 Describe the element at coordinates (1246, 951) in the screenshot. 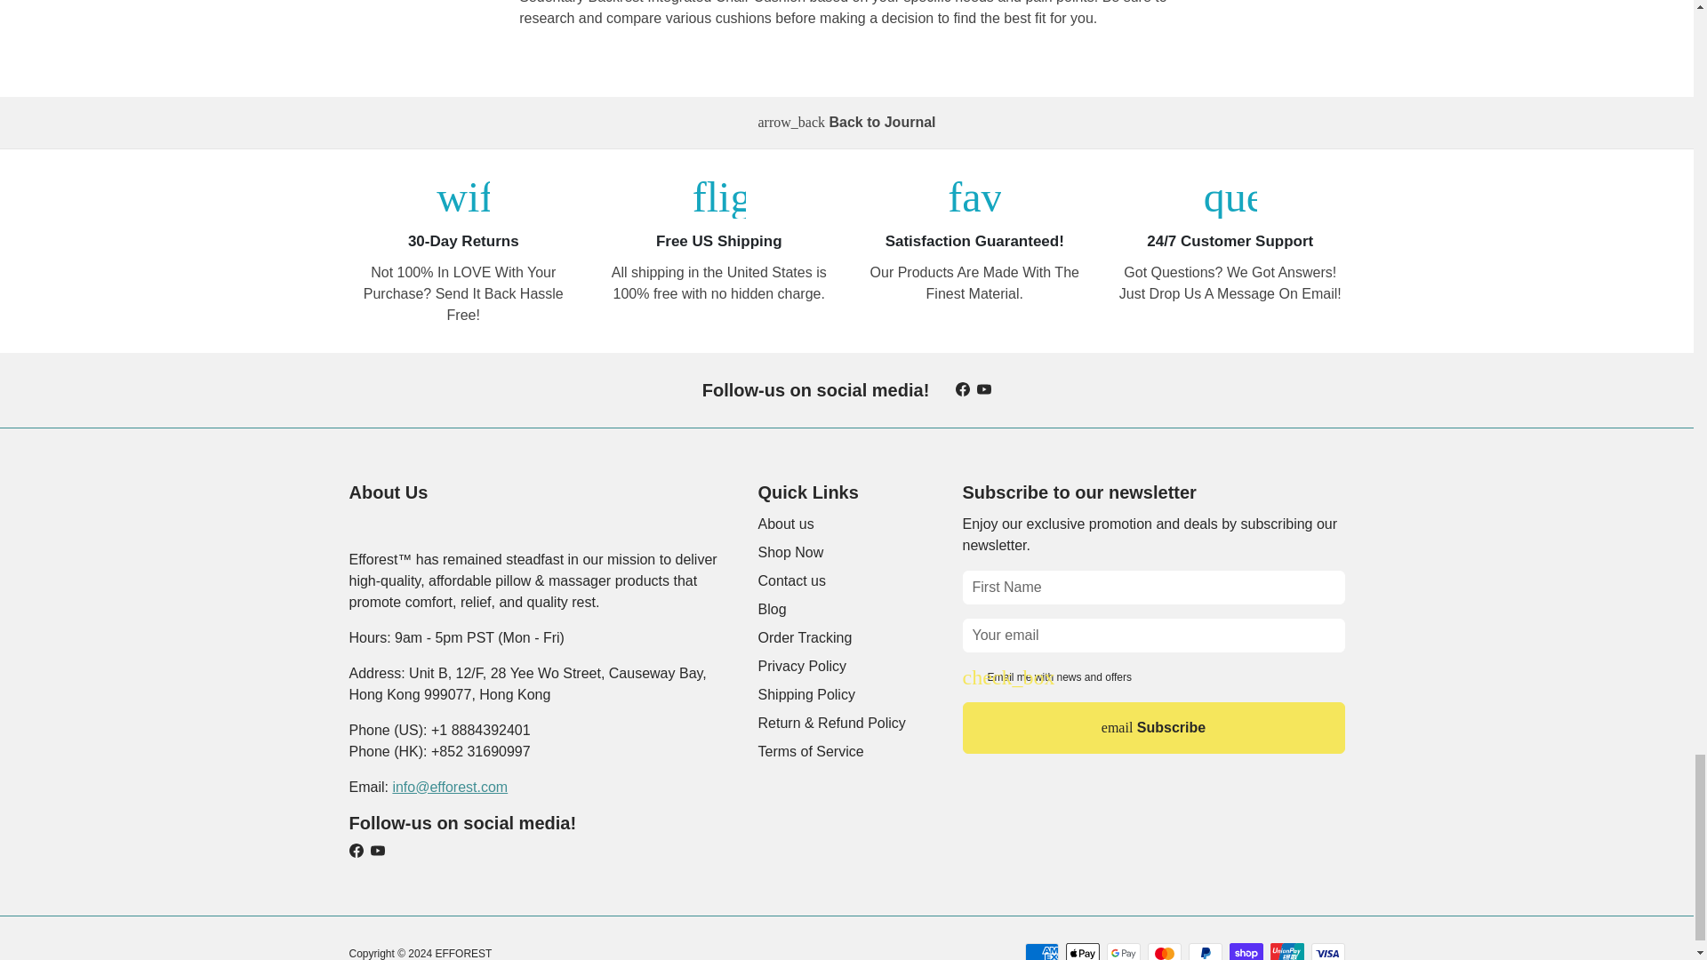

I see `Shop Pay` at that location.